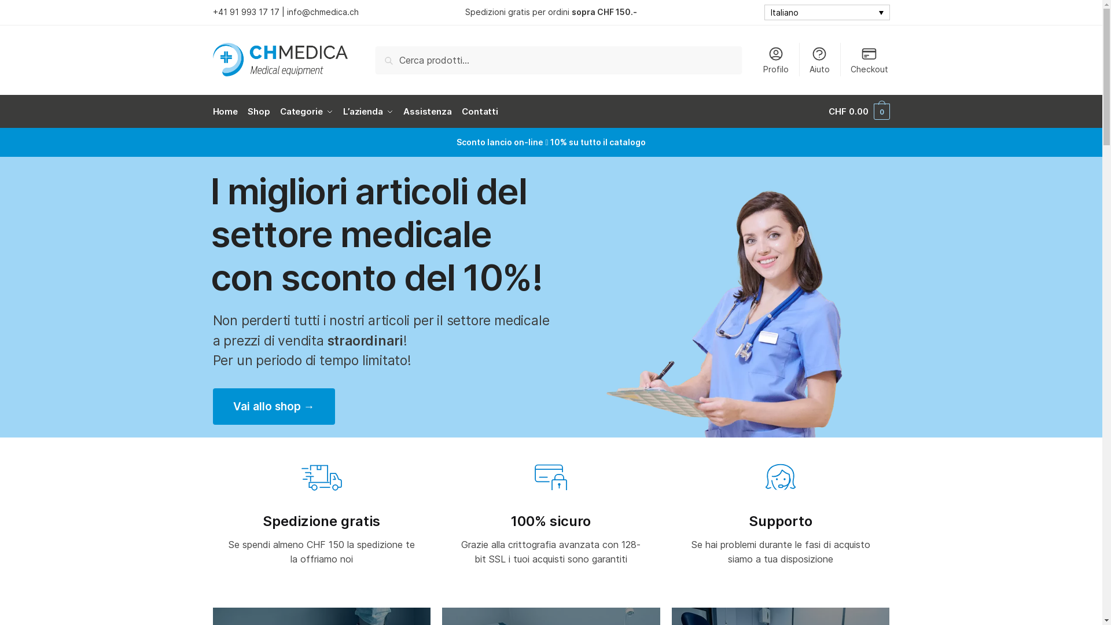 The height and width of the screenshot is (625, 1111). I want to click on Assistenza, so click(428, 112).